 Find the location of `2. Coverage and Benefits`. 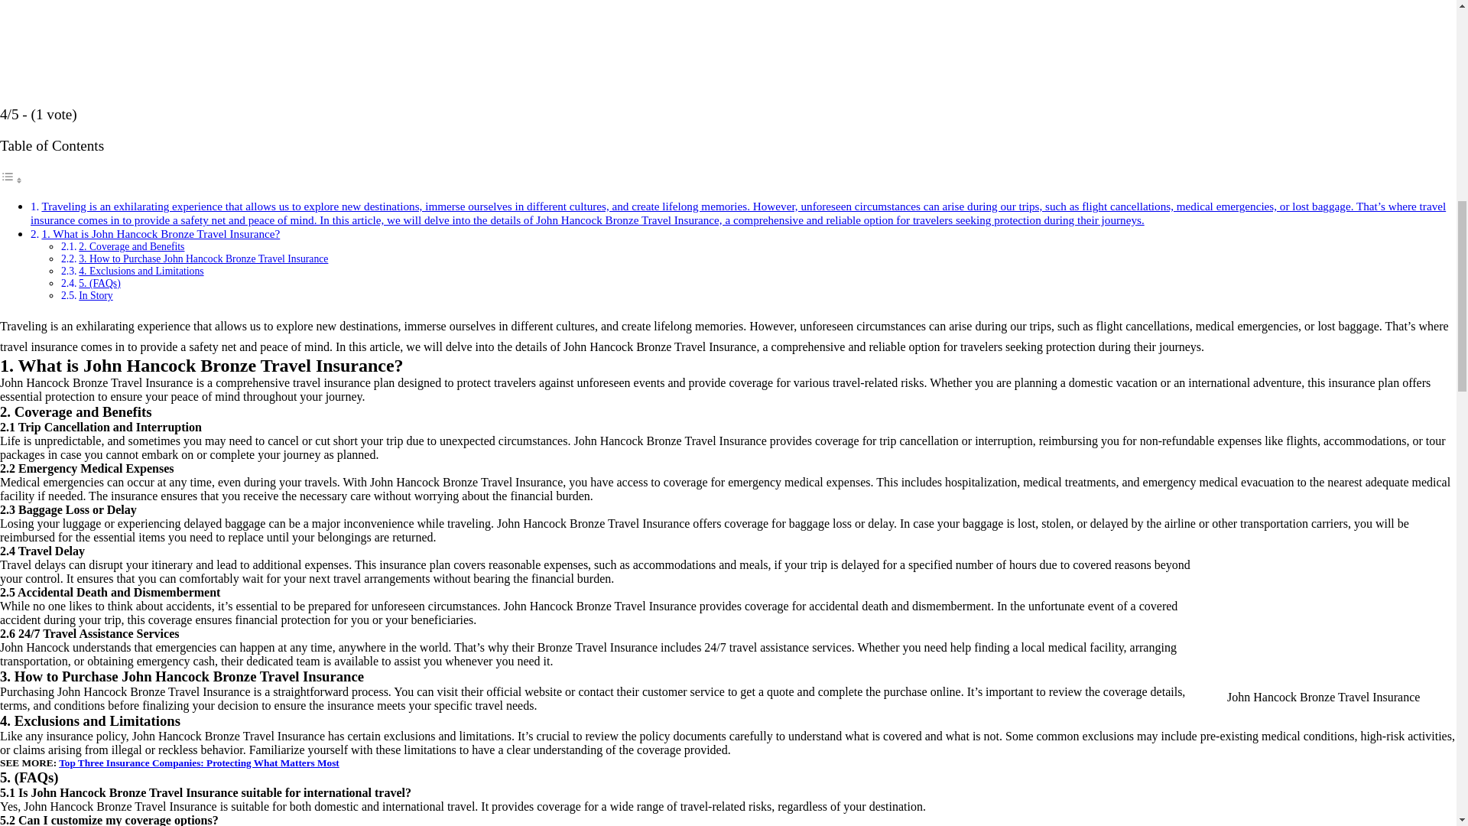

2. Coverage and Benefits is located at coordinates (132, 246).